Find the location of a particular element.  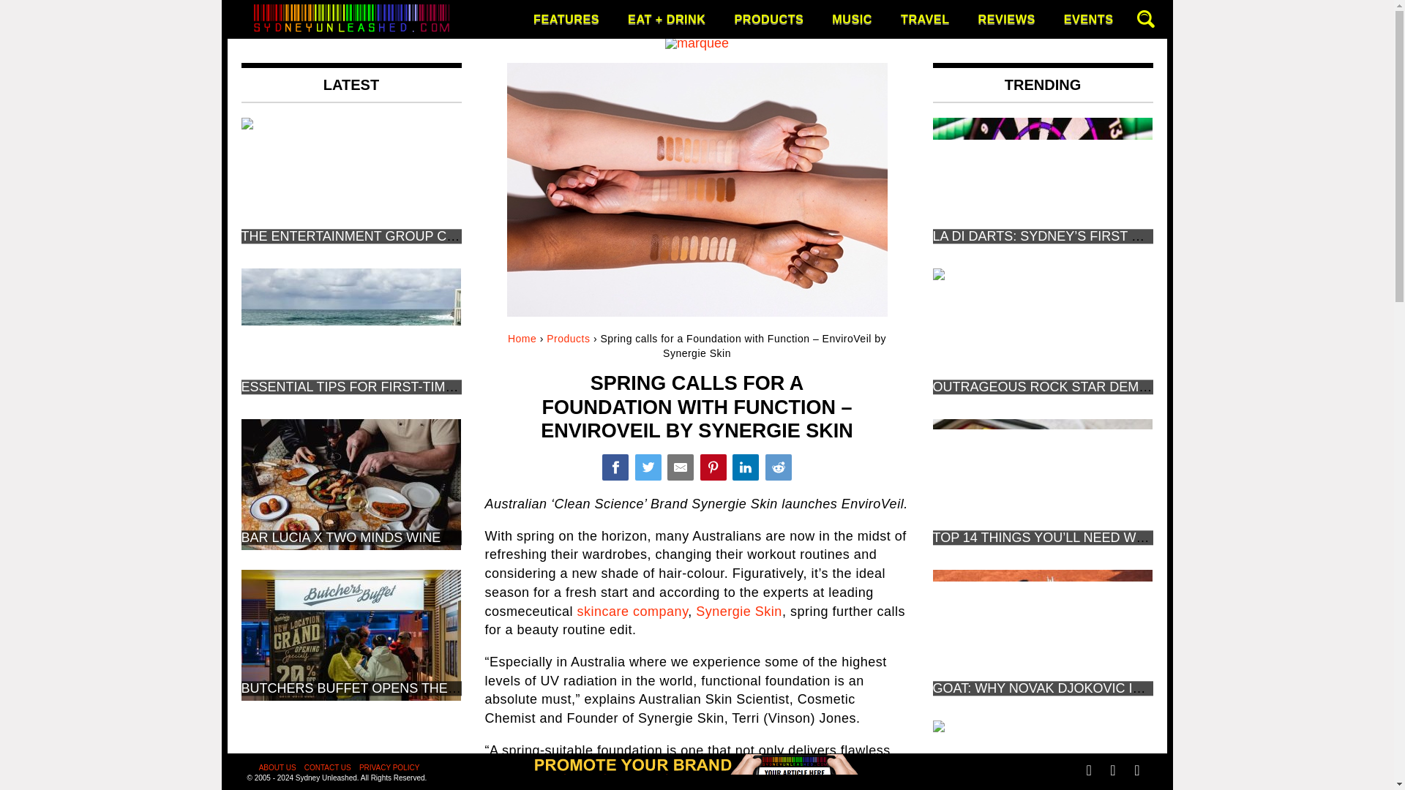

TRAVEL is located at coordinates (925, 19).